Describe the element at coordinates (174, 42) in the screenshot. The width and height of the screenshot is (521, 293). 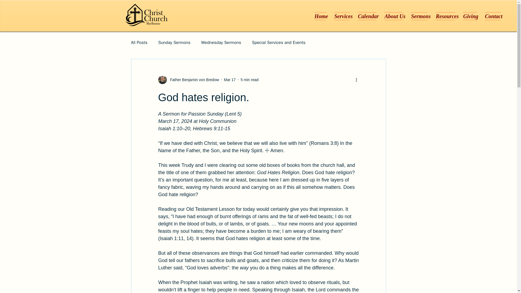
I see `Sunday Sermons` at that location.